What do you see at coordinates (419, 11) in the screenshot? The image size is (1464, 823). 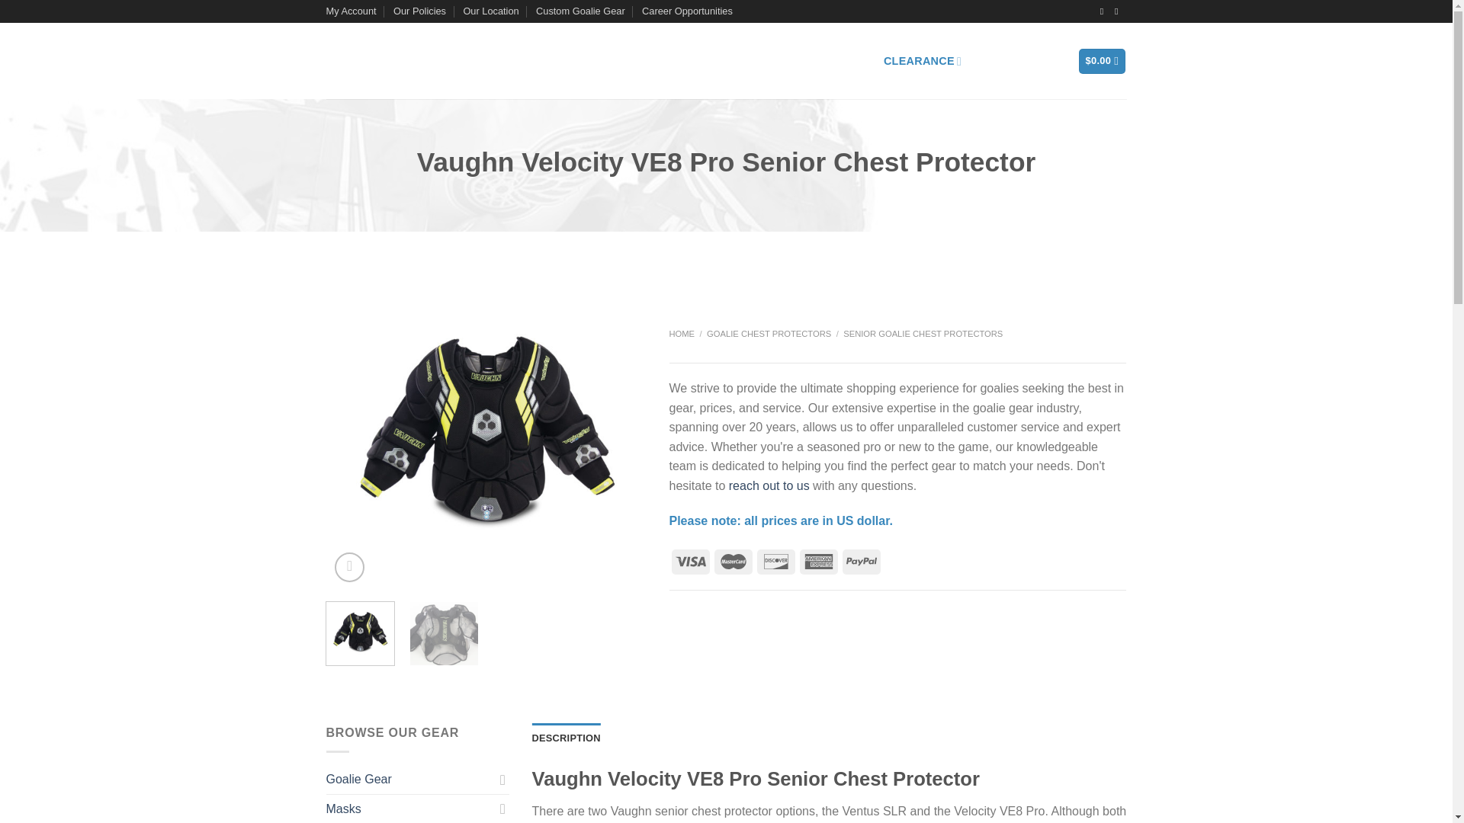 I see `Our Policies` at bounding box center [419, 11].